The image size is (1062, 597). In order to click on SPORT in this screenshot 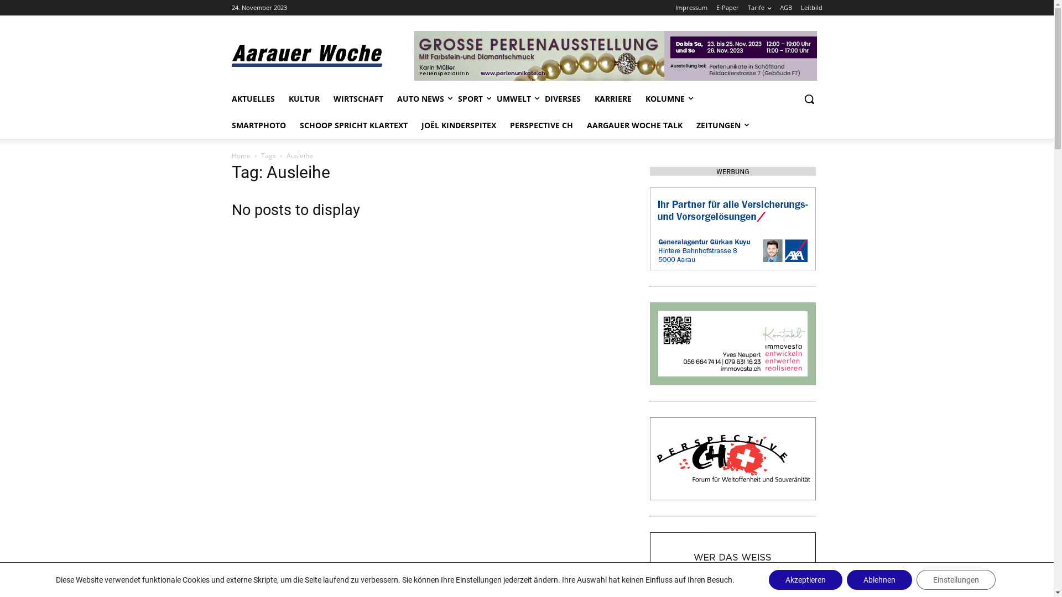, I will do `click(470, 99)`.